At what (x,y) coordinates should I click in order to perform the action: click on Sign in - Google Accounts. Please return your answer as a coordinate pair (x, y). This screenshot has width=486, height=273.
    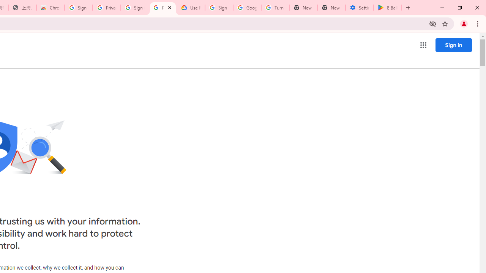
    Looking at the image, I should click on (79, 8).